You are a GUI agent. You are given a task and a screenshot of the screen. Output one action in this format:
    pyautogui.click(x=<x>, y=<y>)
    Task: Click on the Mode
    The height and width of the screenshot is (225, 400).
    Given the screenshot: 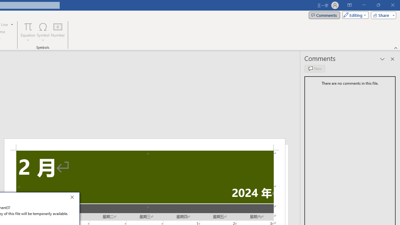 What is the action you would take?
    pyautogui.click(x=354, y=15)
    